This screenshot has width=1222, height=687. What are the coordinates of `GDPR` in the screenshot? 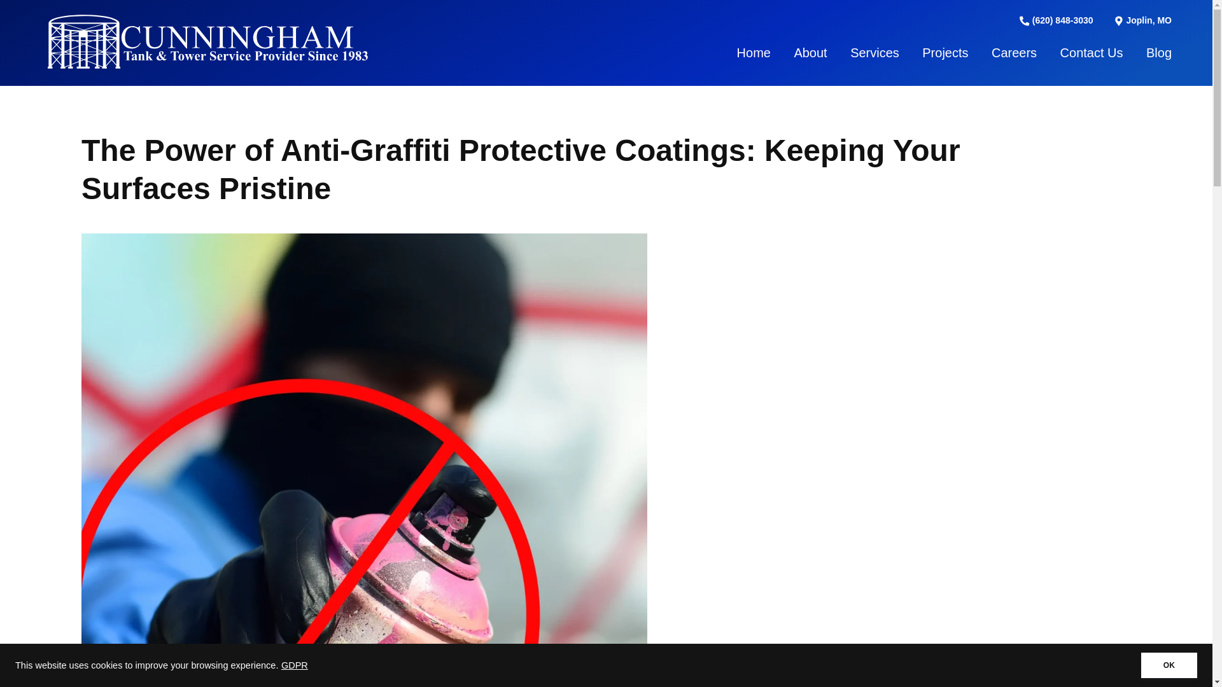 It's located at (294, 665).